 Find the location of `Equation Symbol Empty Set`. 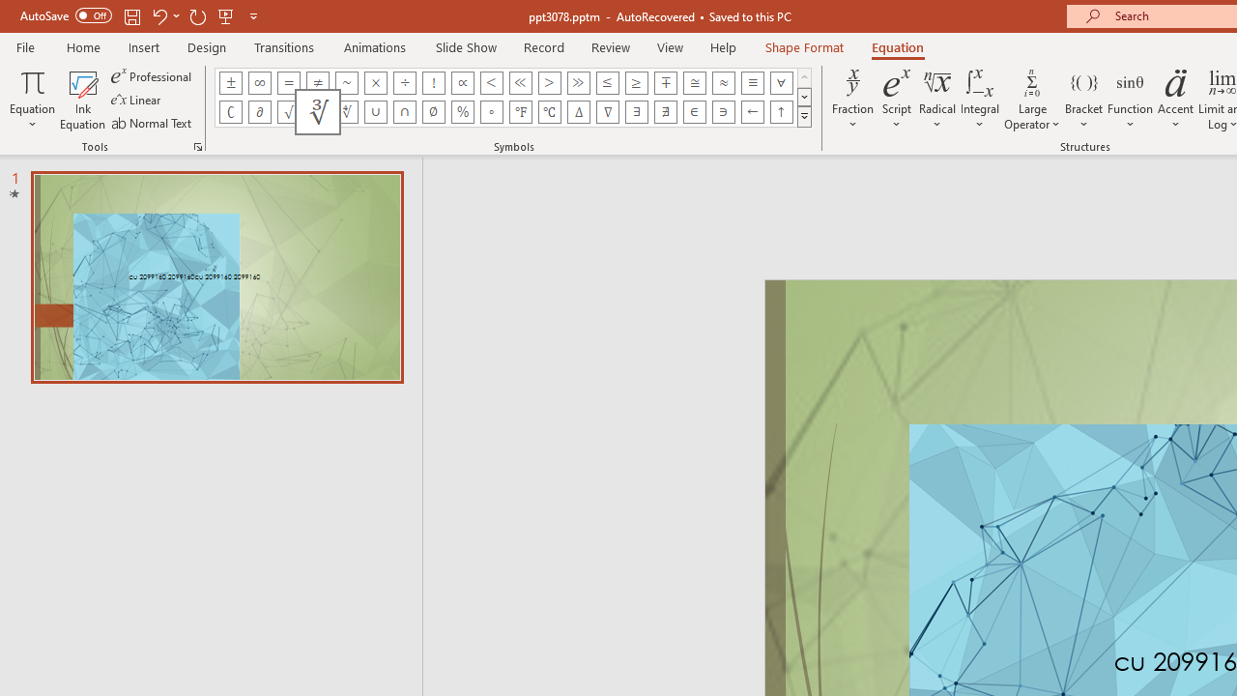

Equation Symbol Empty Set is located at coordinates (433, 112).